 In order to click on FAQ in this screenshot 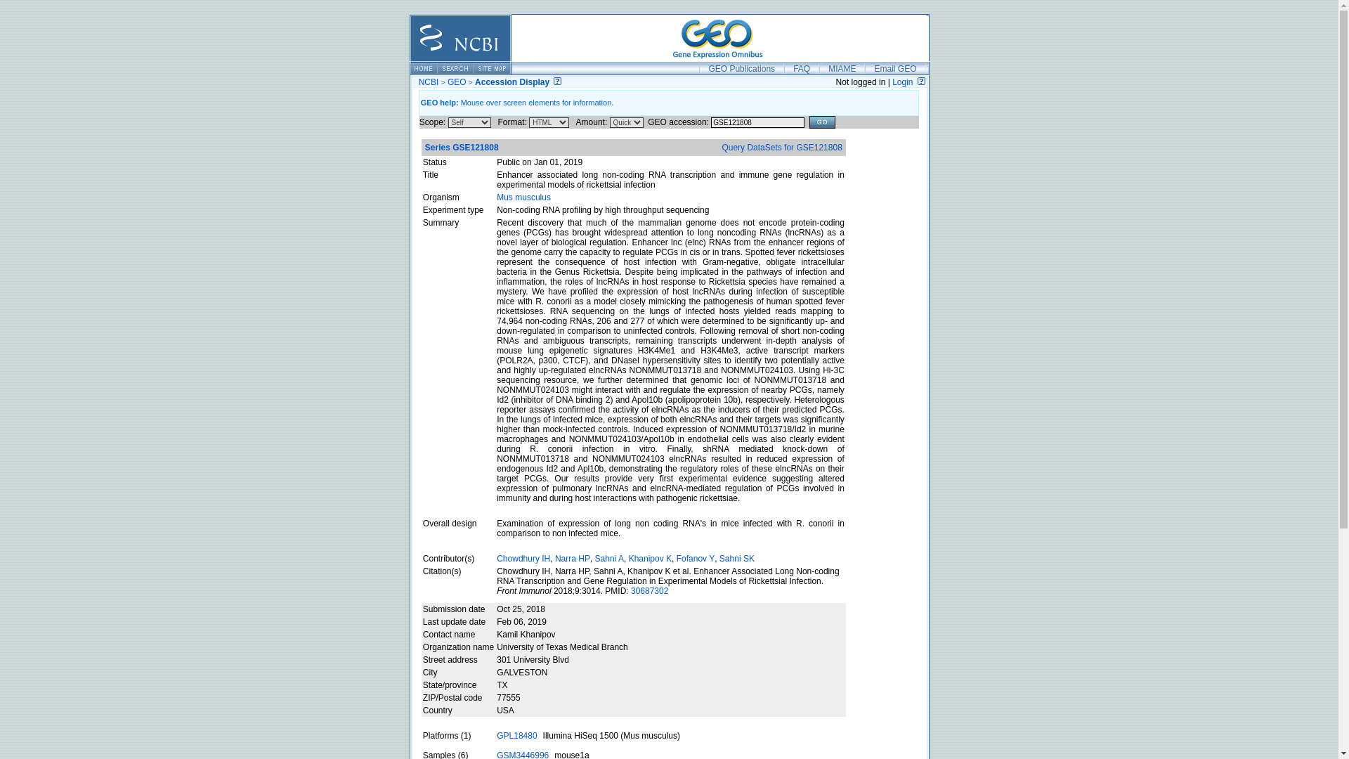, I will do `click(801, 68)`.